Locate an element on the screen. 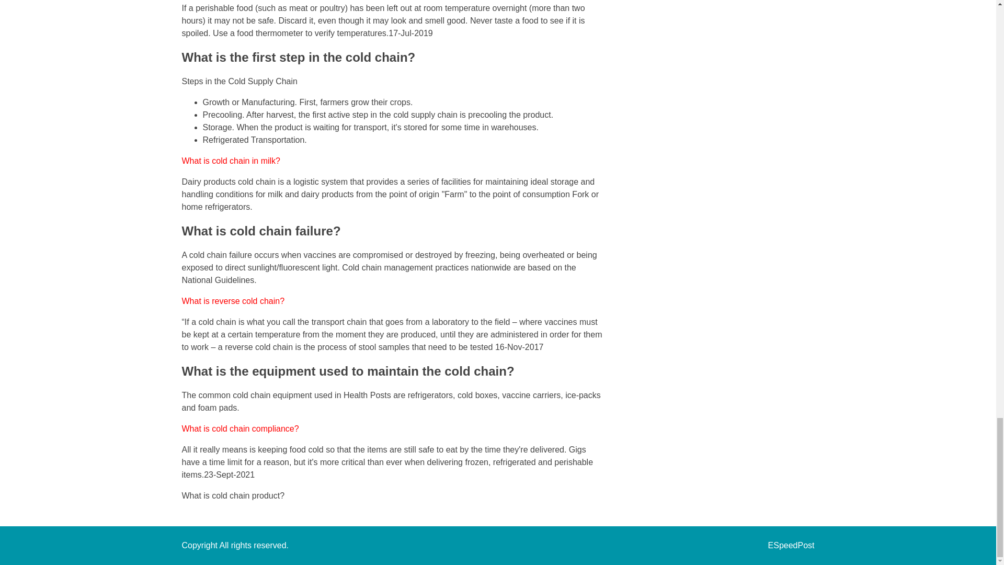 The image size is (1004, 565). ESpeedPost is located at coordinates (791, 545).